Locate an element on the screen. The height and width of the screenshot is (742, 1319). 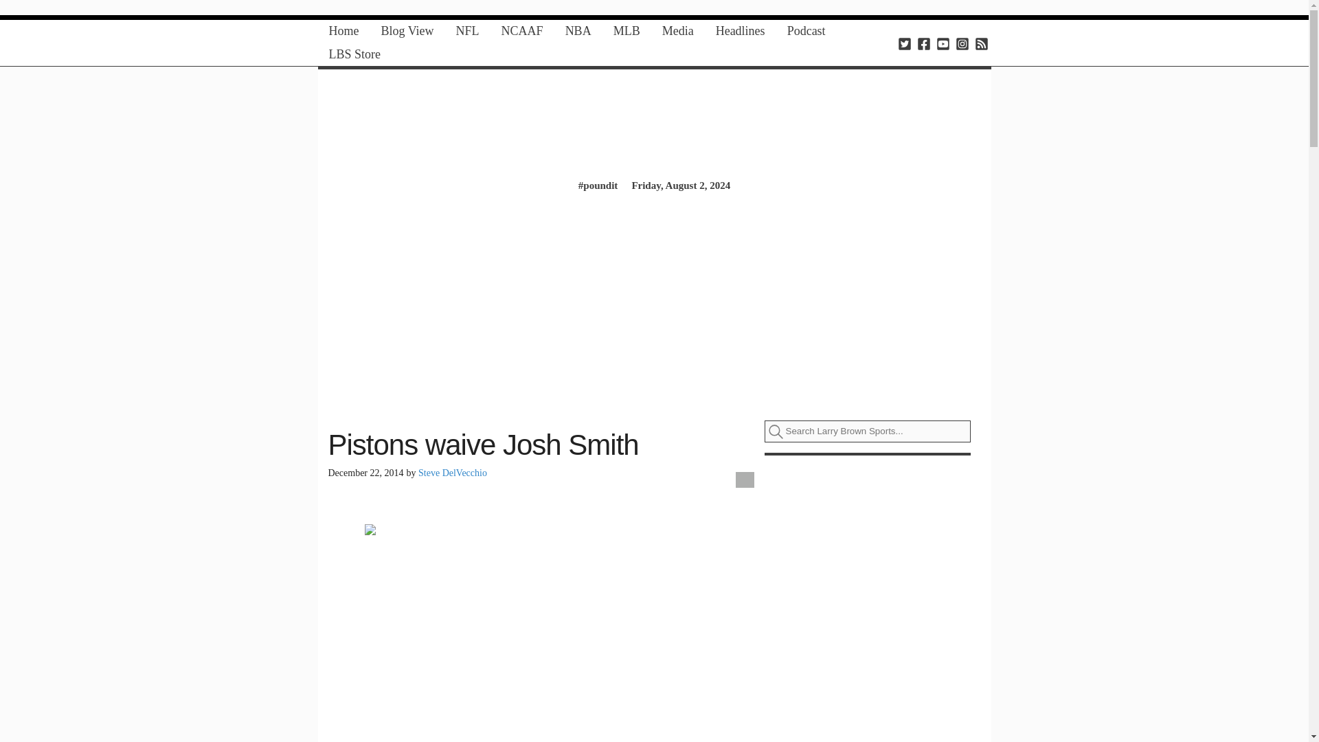
LBS Store is located at coordinates (354, 54).